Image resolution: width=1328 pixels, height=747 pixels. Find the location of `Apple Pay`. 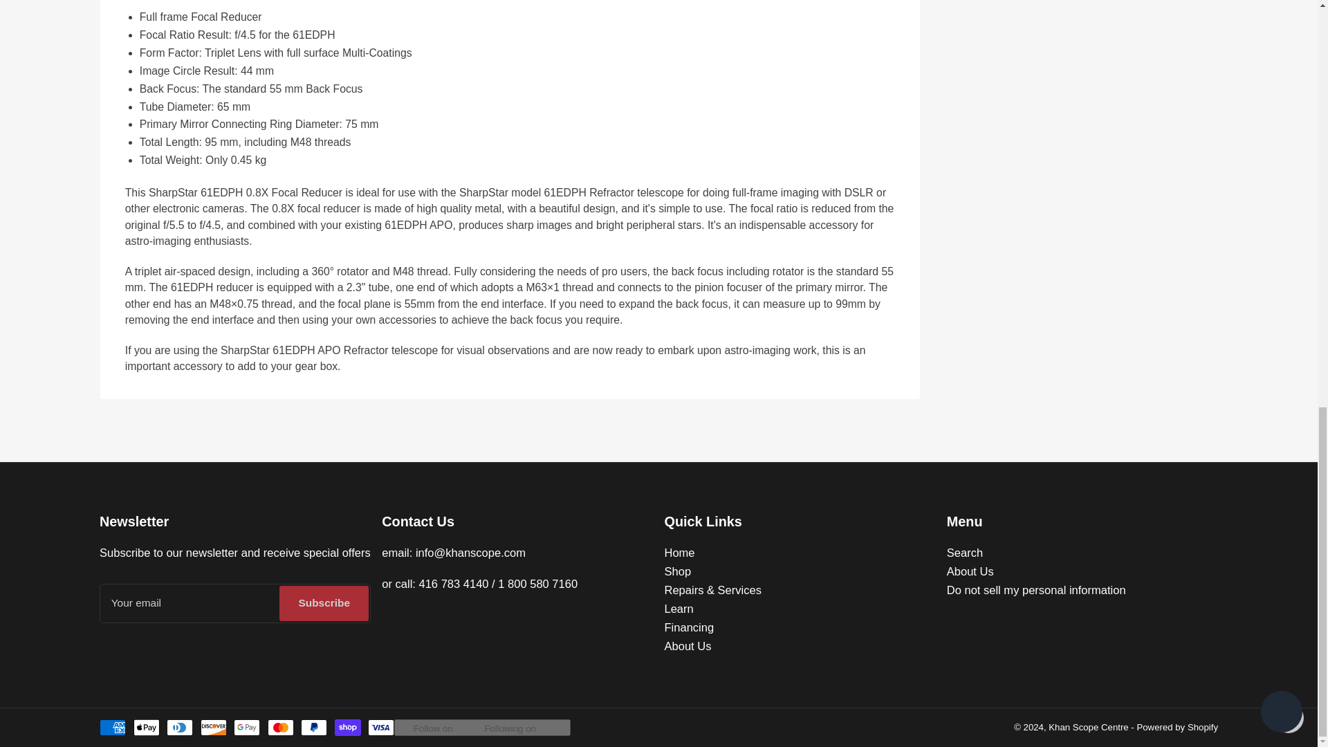

Apple Pay is located at coordinates (146, 728).